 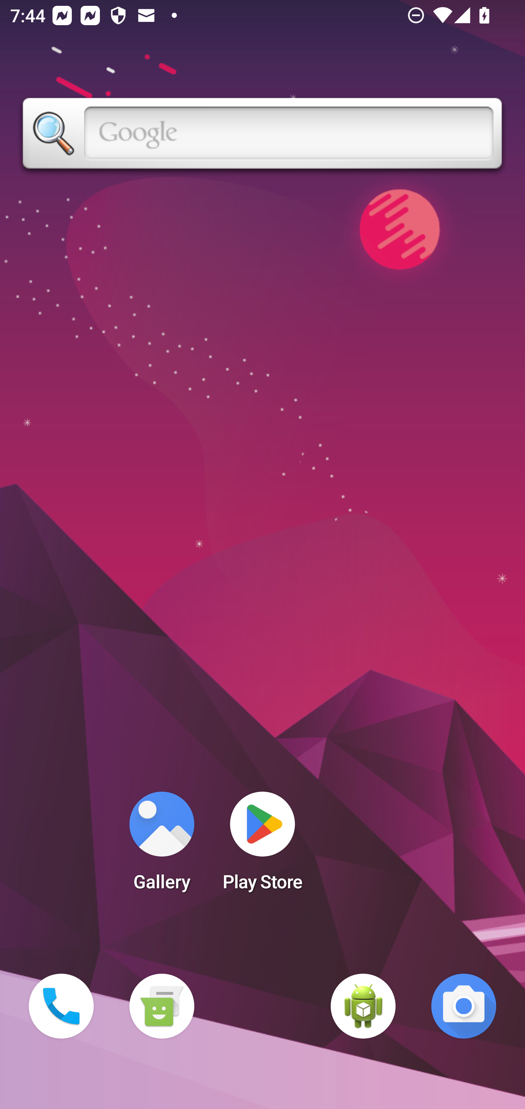 What do you see at coordinates (162, 1006) in the screenshot?
I see `Messaging` at bounding box center [162, 1006].